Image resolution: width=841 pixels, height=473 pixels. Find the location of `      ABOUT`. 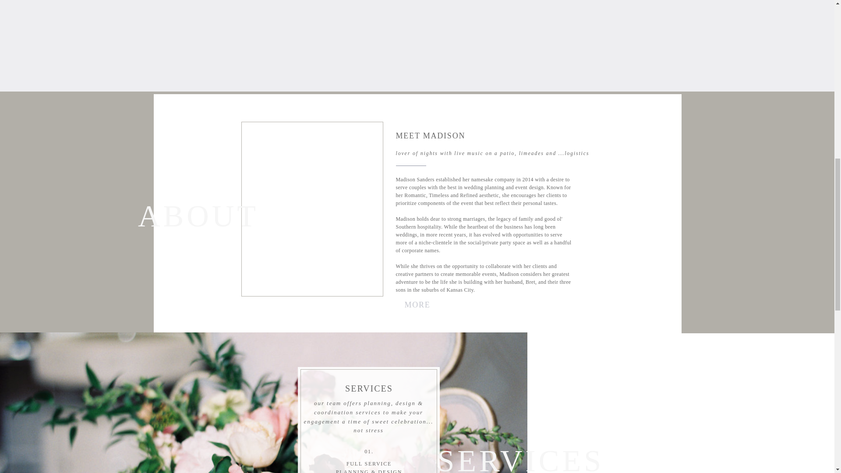

      ABOUT is located at coordinates (166, 212).